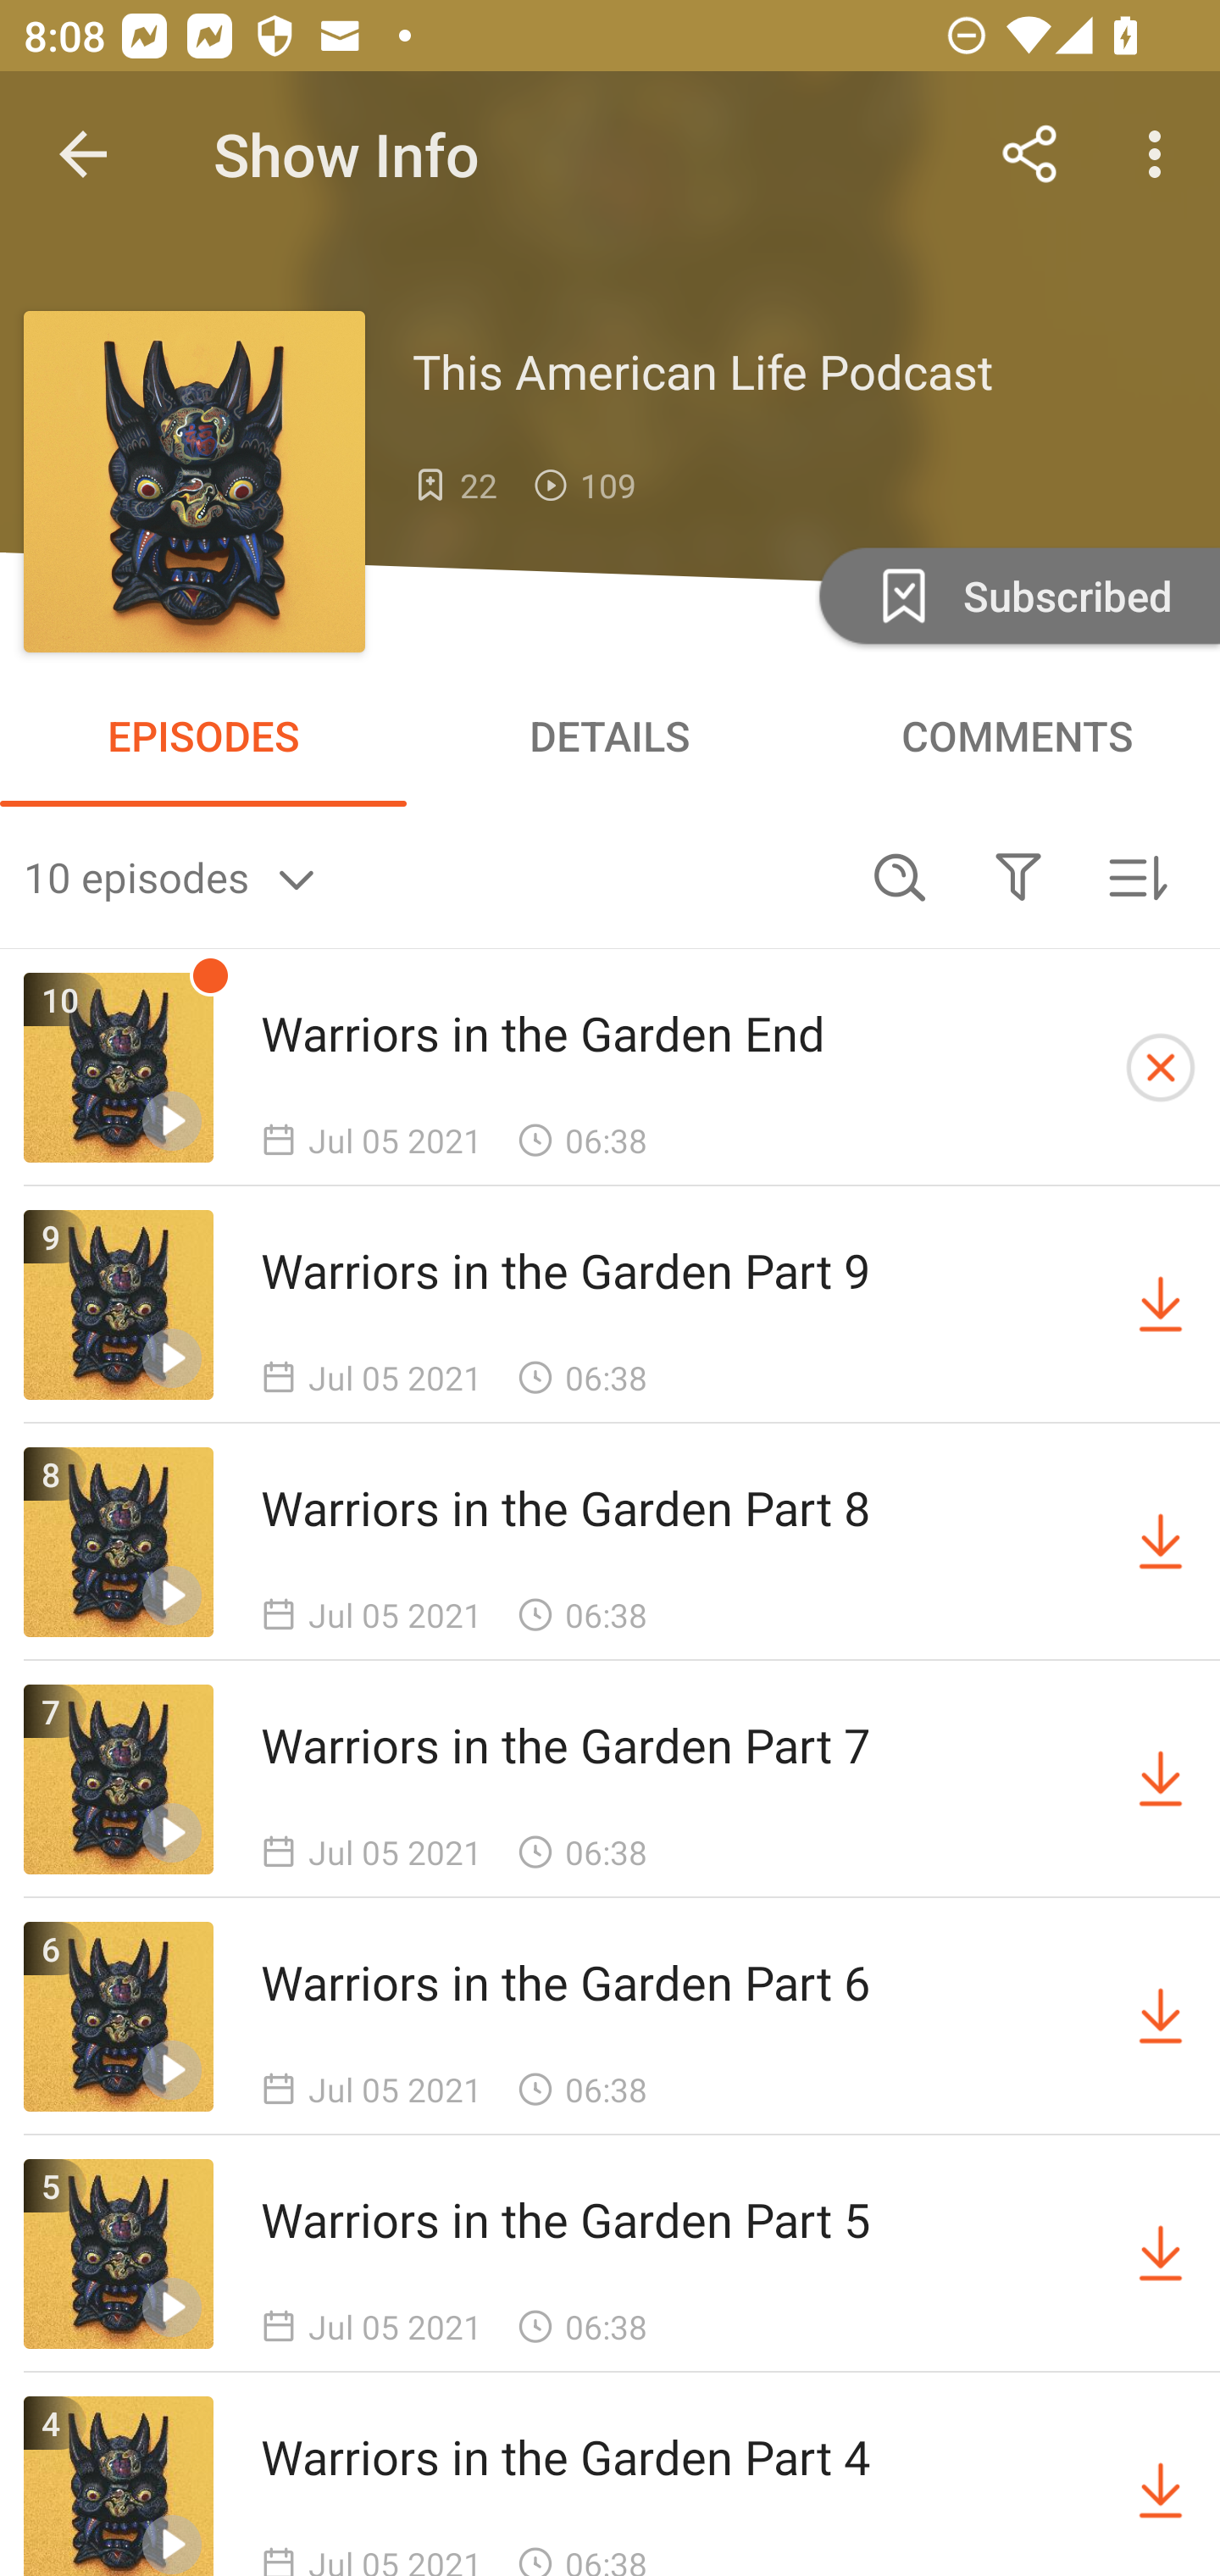 The width and height of the screenshot is (1220, 2576). I want to click on COMMENTS, so click(1017, 736).